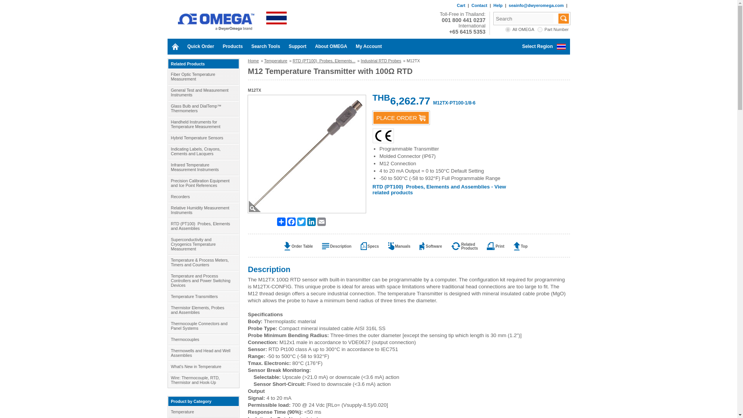 The image size is (743, 418). I want to click on Contact, so click(479, 5).